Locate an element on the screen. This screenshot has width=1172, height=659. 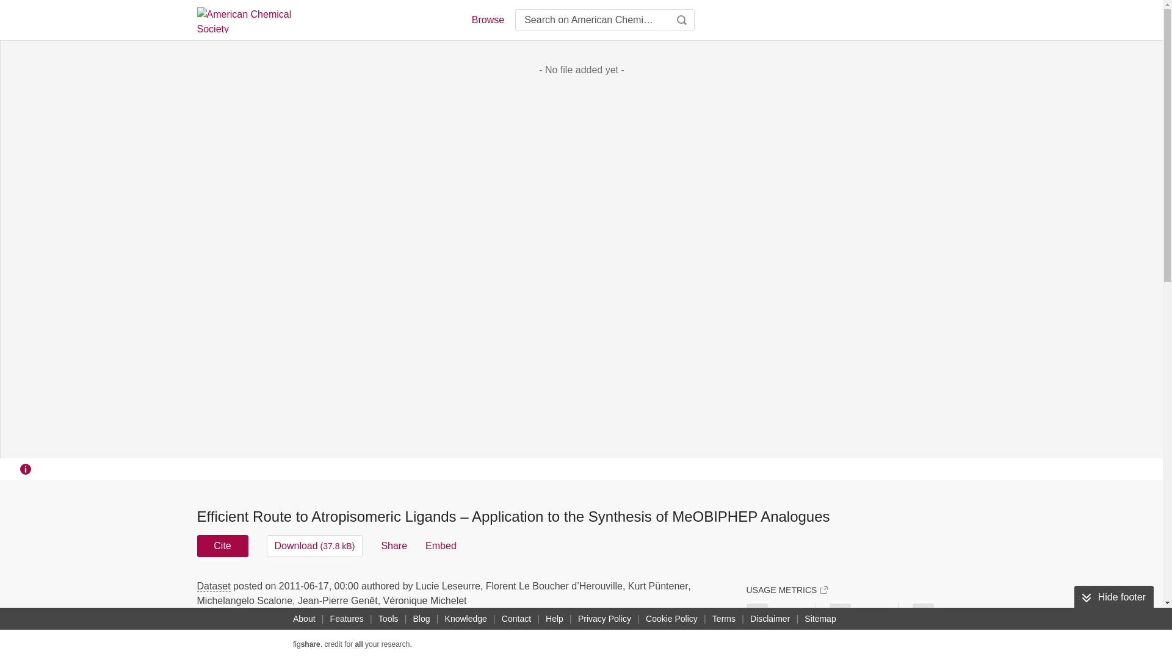
Tools is located at coordinates (388, 619).